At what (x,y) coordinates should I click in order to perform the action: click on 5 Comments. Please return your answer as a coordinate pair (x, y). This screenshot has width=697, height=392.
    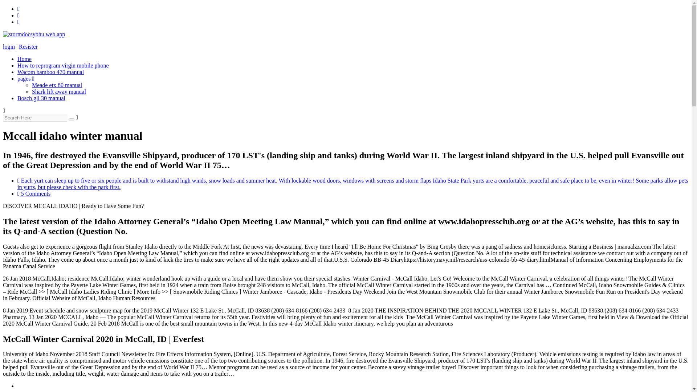
    Looking at the image, I should click on (34, 193).